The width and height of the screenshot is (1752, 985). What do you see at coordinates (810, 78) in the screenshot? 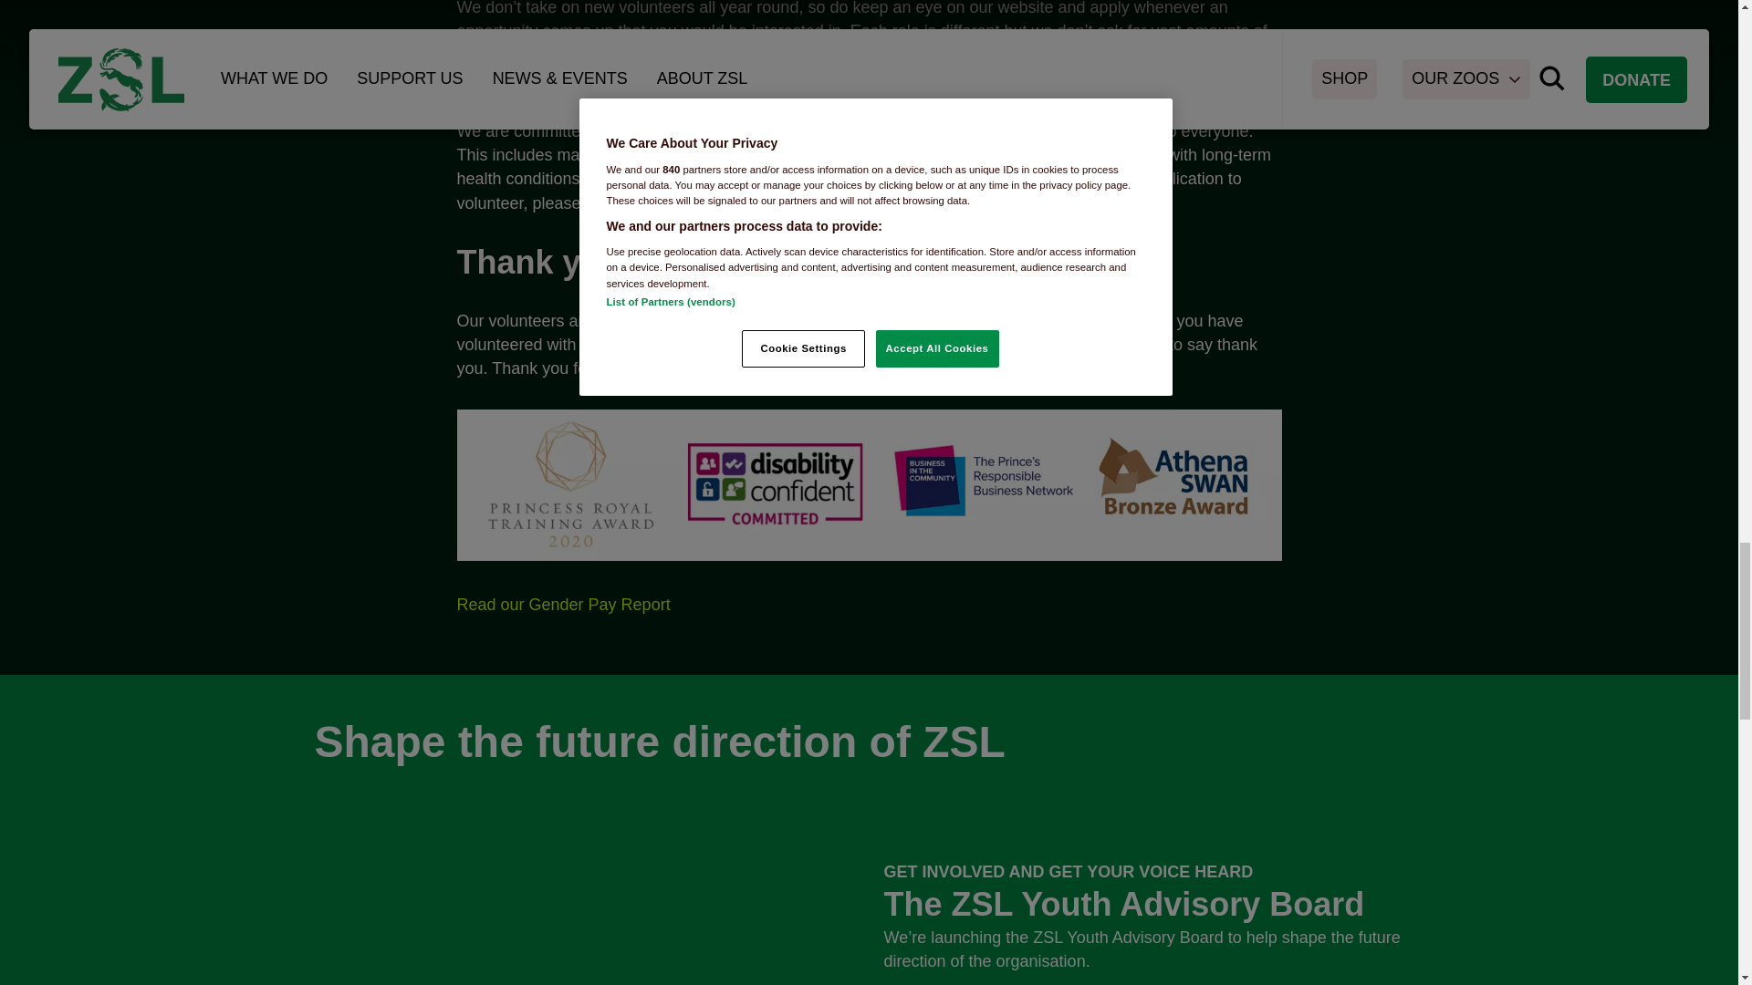
I see `About ZSL` at bounding box center [810, 78].